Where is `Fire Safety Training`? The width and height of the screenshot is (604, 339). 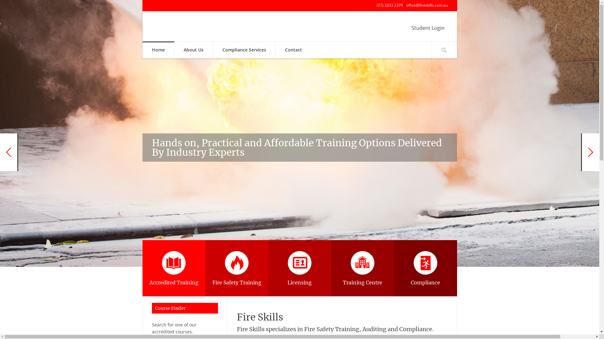
Fire Safety Training is located at coordinates (237, 268).